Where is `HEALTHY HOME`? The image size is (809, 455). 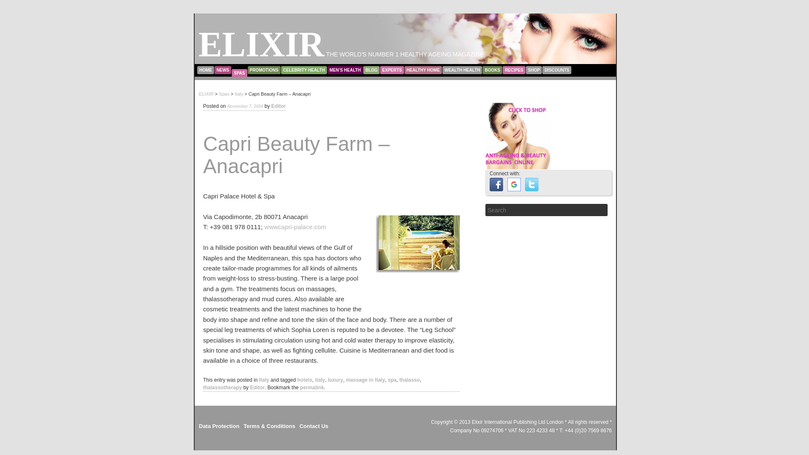 HEALTHY HOME is located at coordinates (423, 70).